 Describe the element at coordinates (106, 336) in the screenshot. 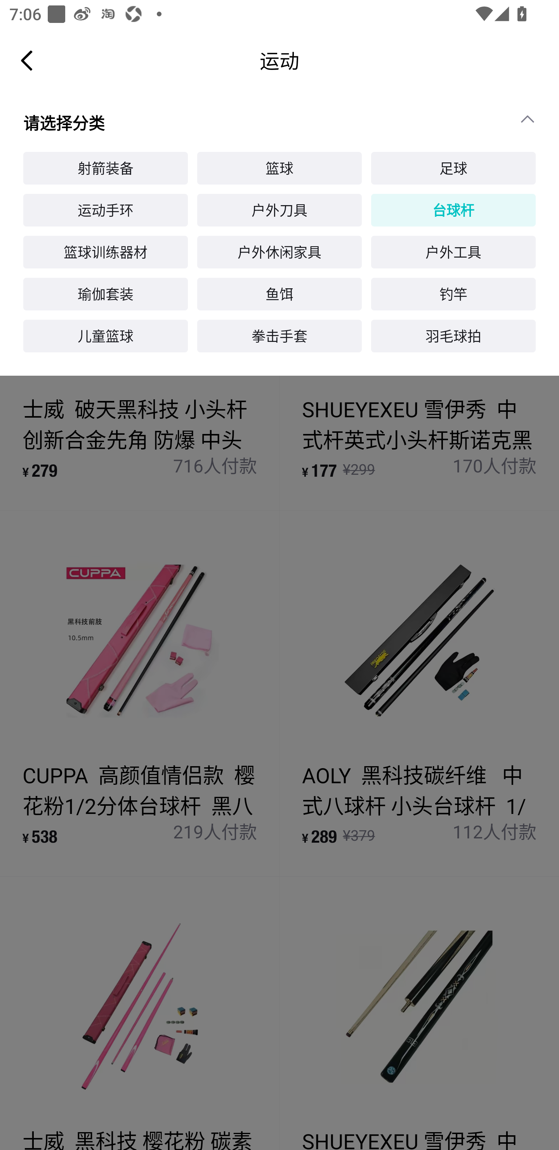

I see `儿童篮球` at that location.